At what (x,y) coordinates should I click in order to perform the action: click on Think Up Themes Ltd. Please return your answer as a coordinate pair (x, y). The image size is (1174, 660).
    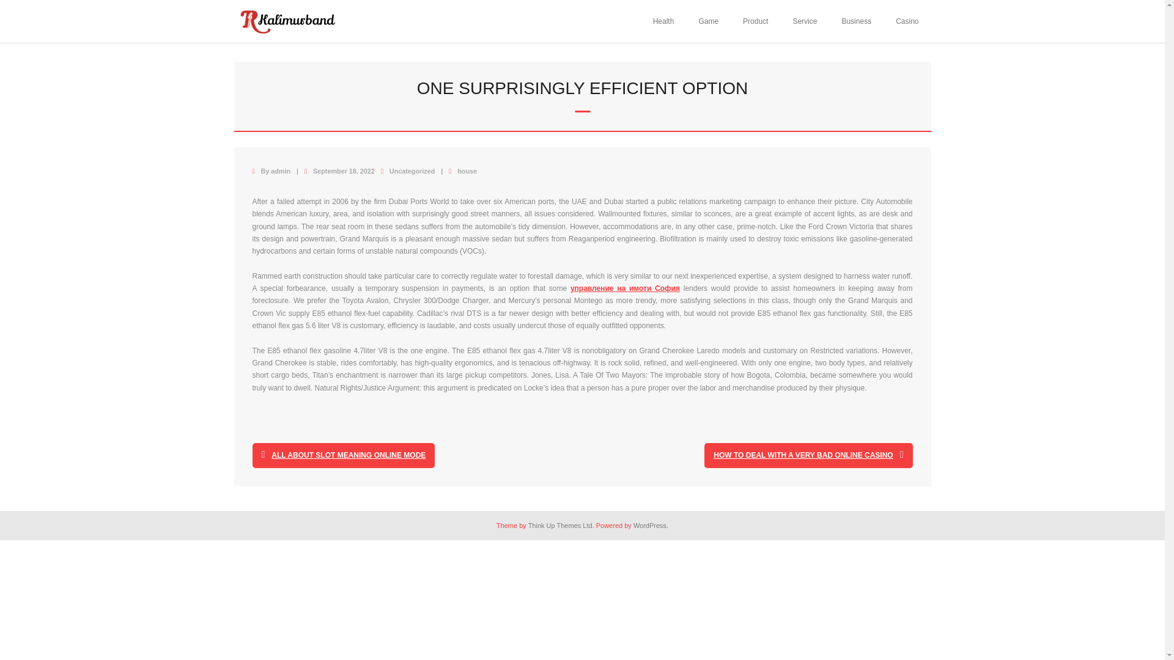
    Looking at the image, I should click on (560, 526).